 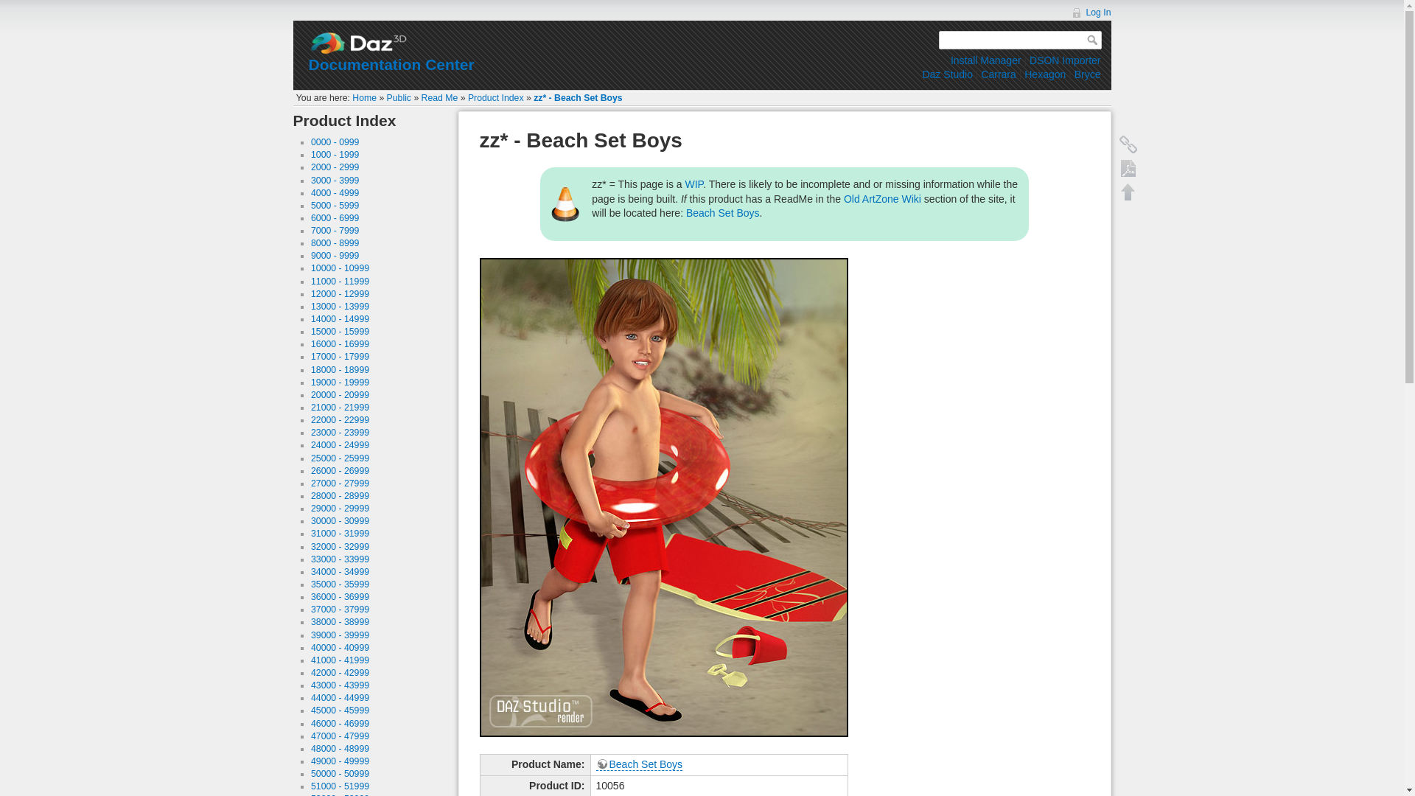 I want to click on start, so click(x=364, y=98).